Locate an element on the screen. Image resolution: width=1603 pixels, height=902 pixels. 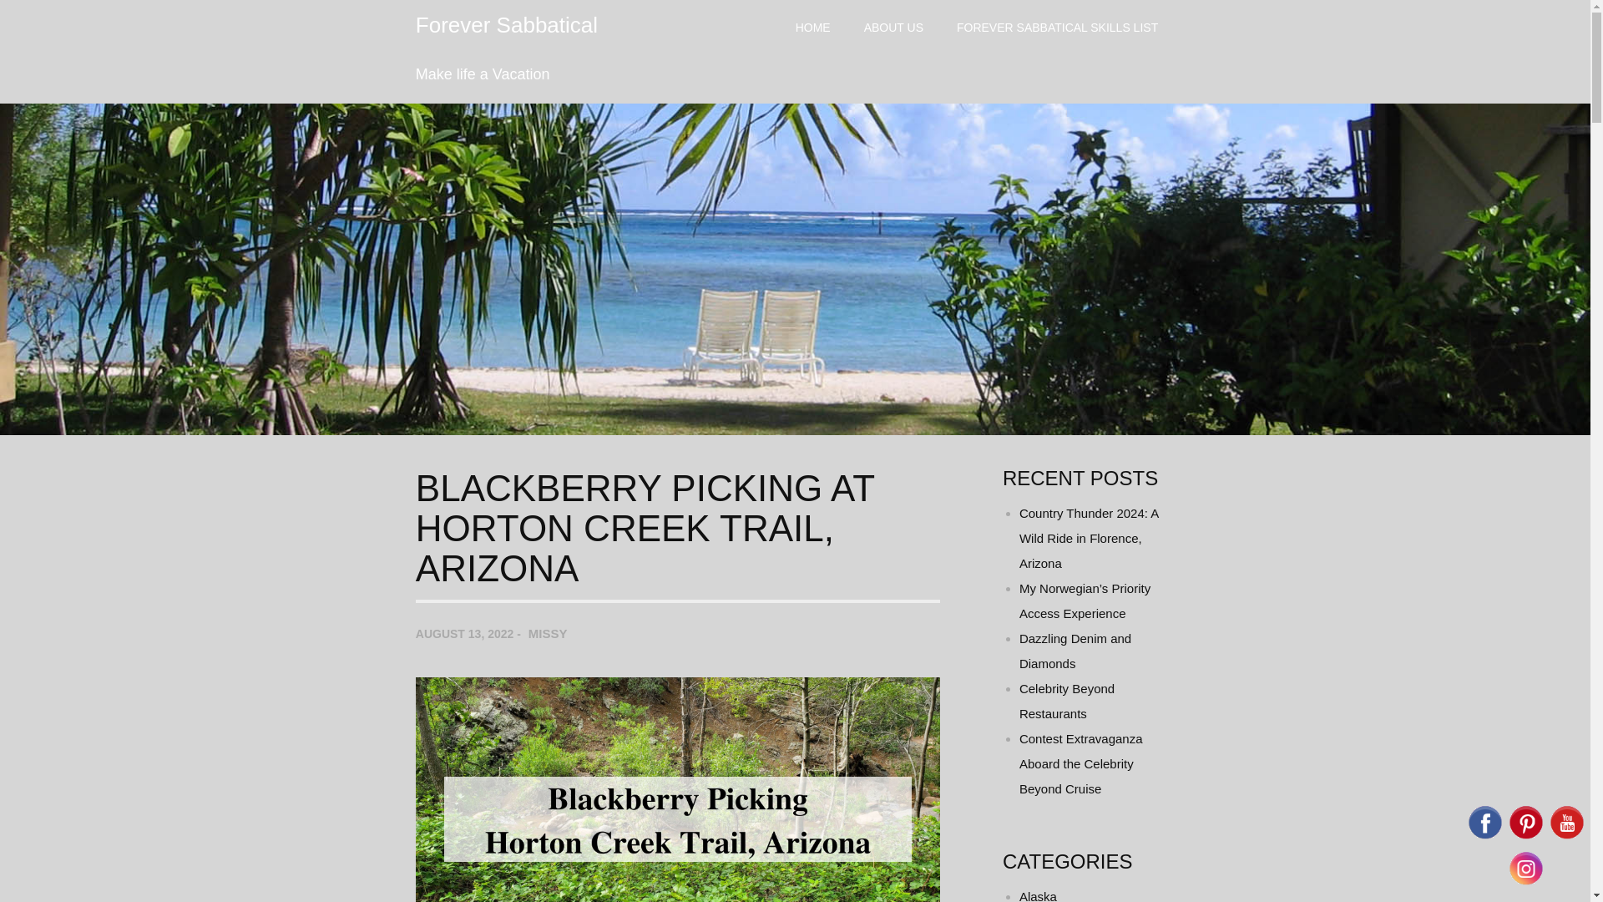
Visit Us On Facebook is located at coordinates (1484, 837).